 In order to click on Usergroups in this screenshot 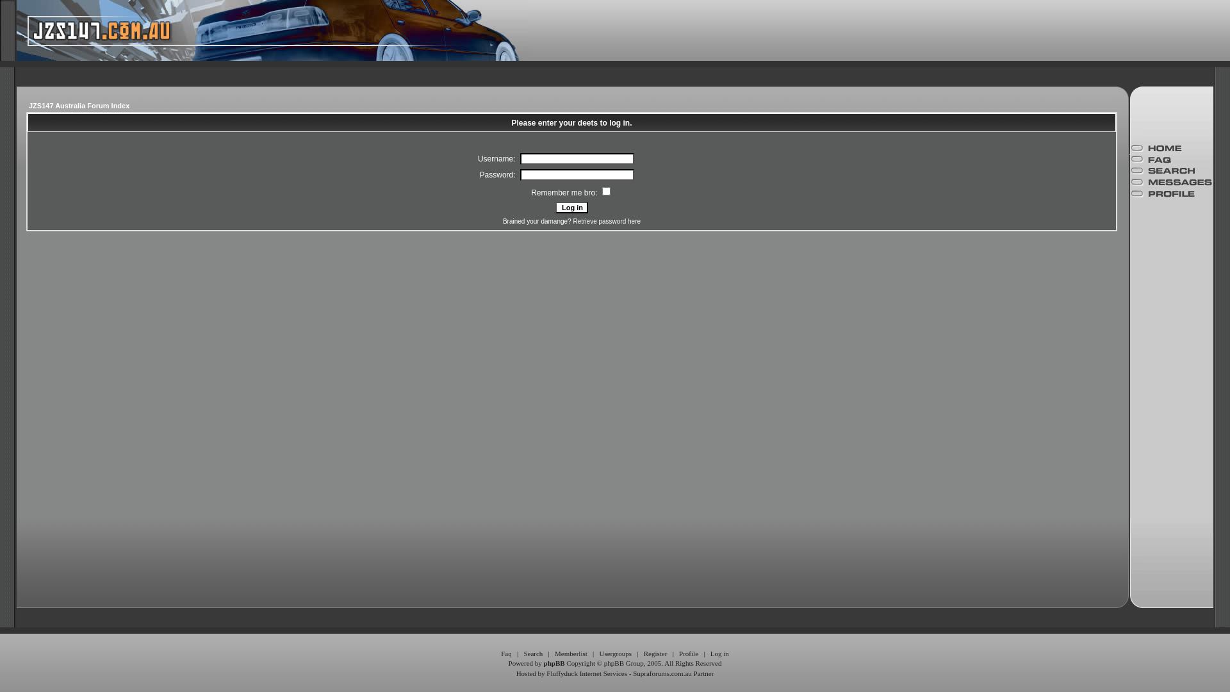, I will do `click(615, 654)`.